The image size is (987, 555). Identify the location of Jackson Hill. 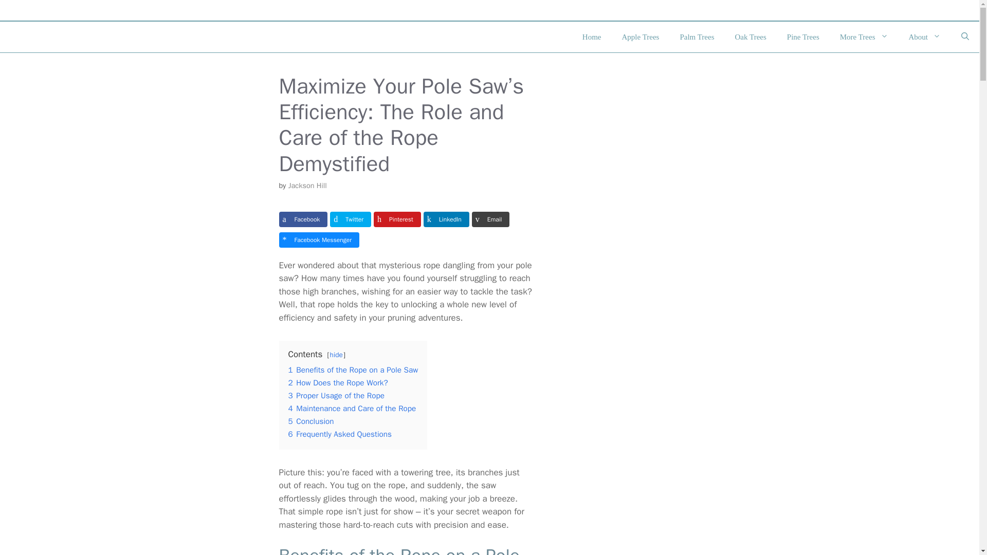
(307, 186).